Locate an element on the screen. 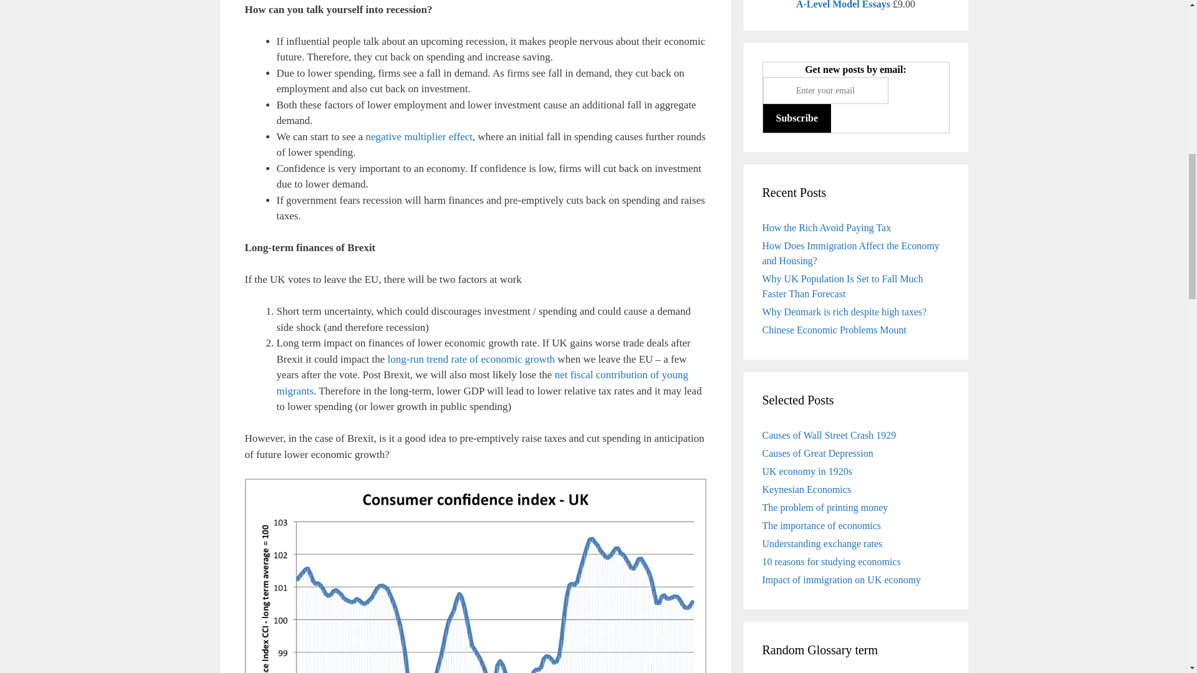  net fiscal contribution of young migrants is located at coordinates (483, 383).